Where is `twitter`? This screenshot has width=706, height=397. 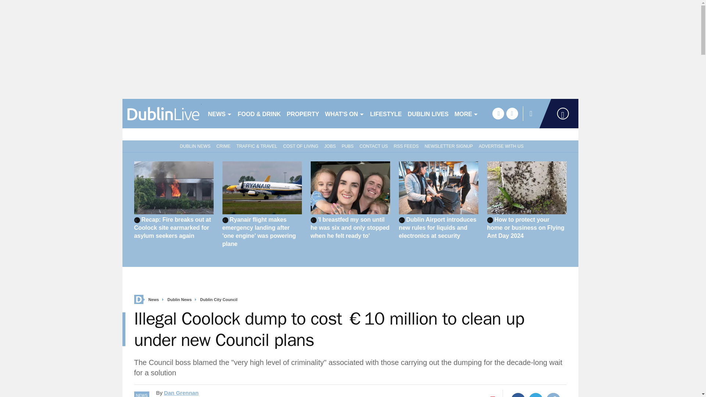 twitter is located at coordinates (512, 113).